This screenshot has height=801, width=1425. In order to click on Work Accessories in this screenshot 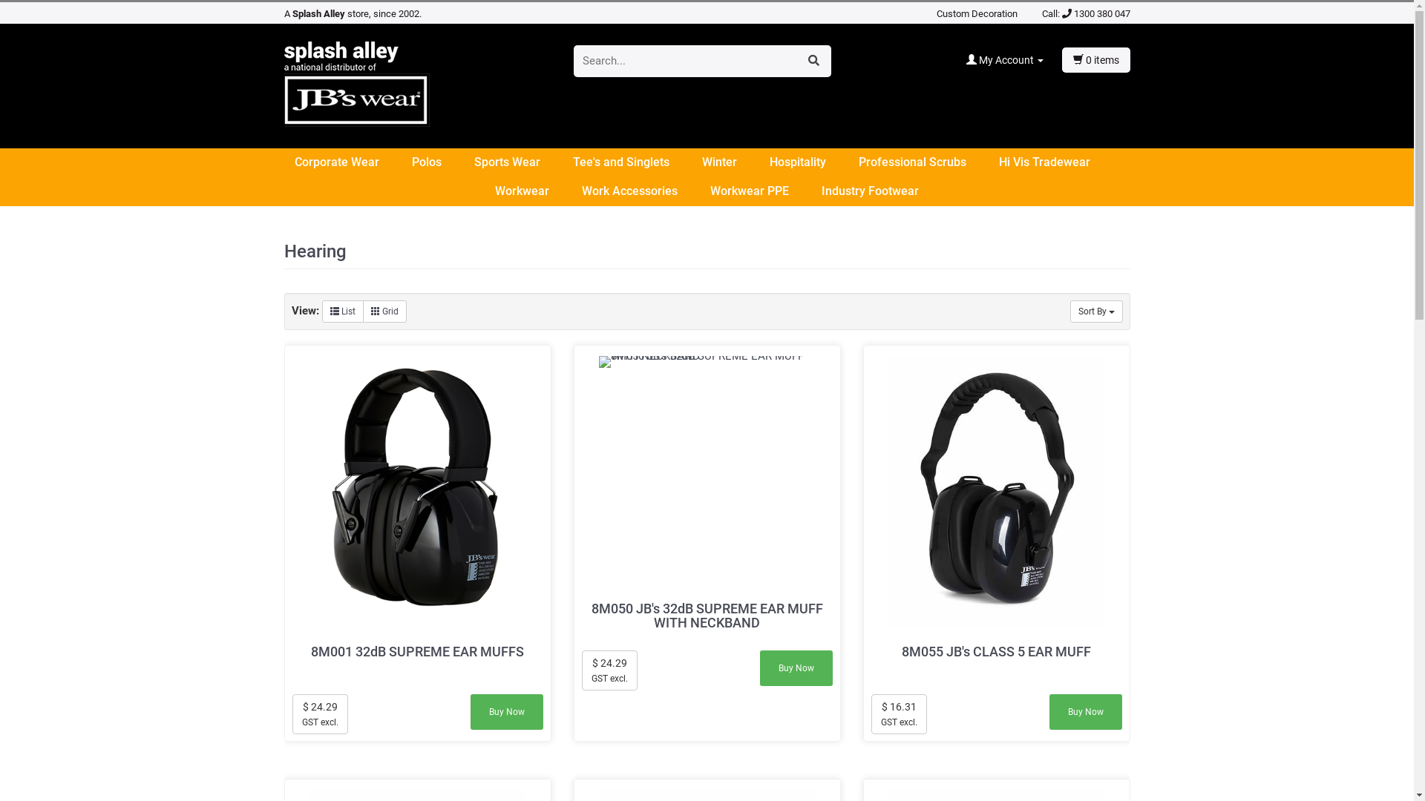, I will do `click(644, 191)`.